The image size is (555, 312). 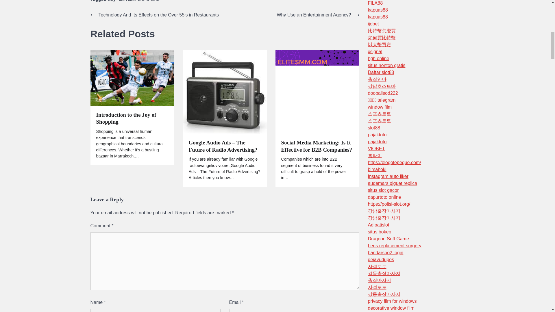 What do you see at coordinates (132, 118) in the screenshot?
I see `Introduction to the Joy of Shopping` at bounding box center [132, 118].